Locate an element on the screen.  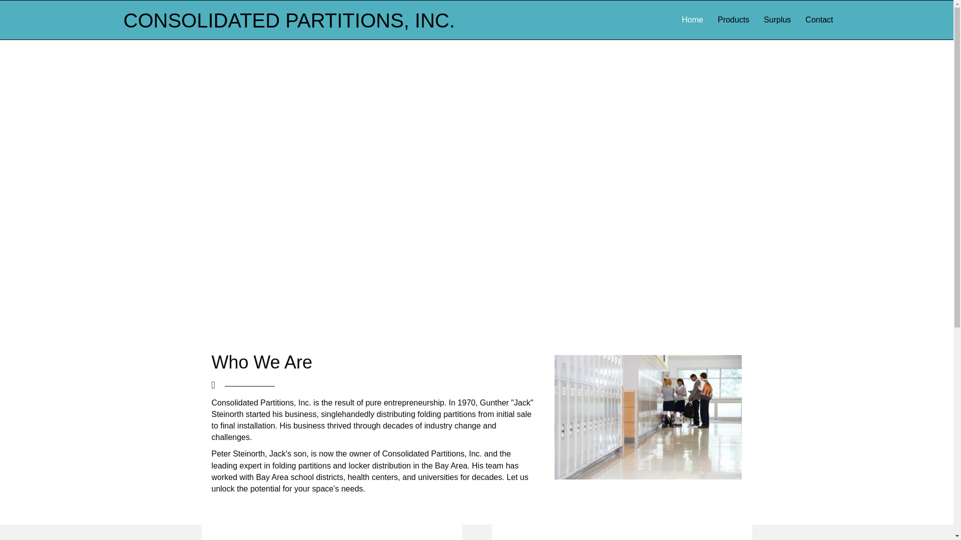
CONSOLIDATED PARTITIONS, INC. is located at coordinates (288, 20).